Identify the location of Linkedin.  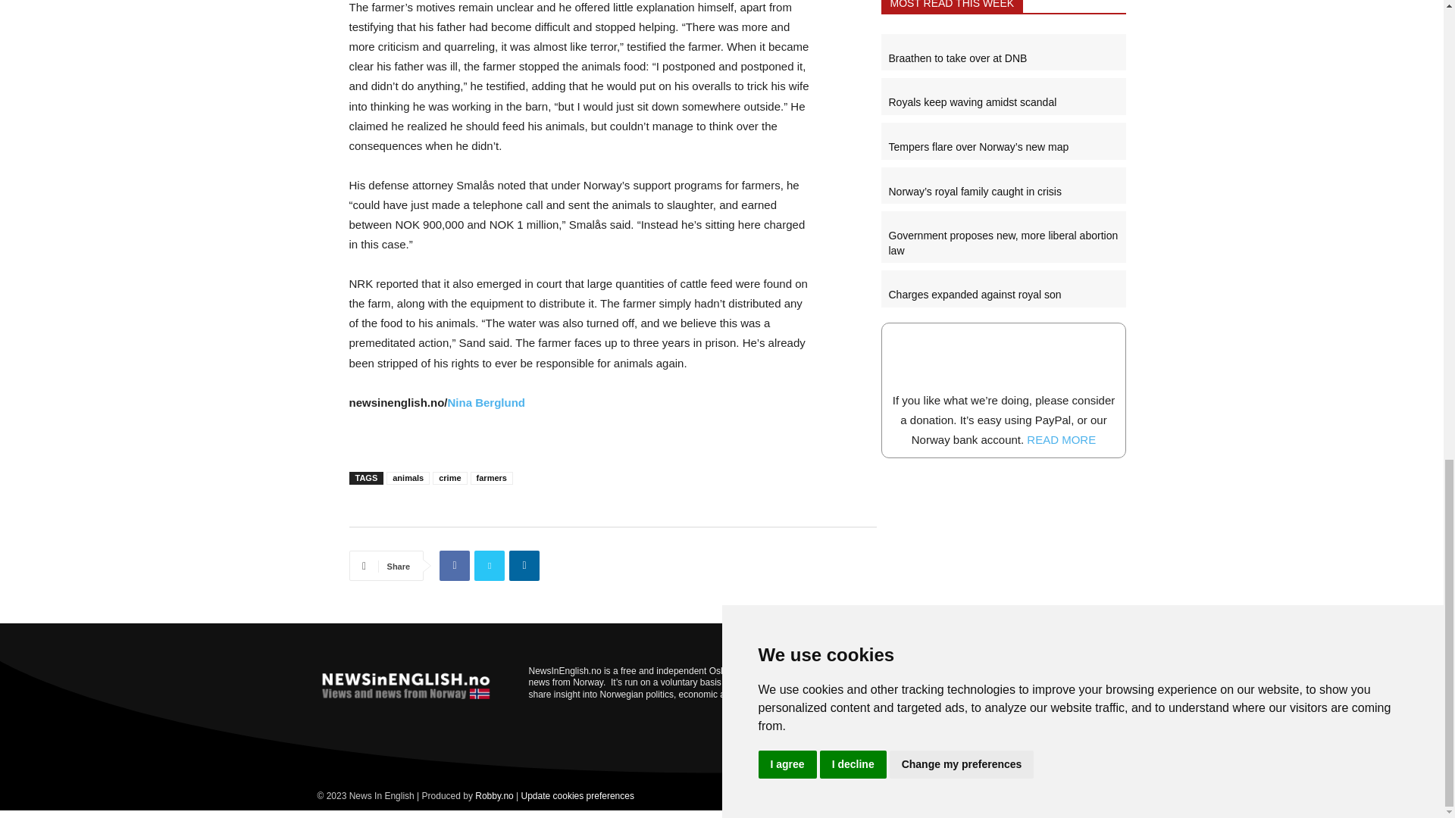
(524, 565).